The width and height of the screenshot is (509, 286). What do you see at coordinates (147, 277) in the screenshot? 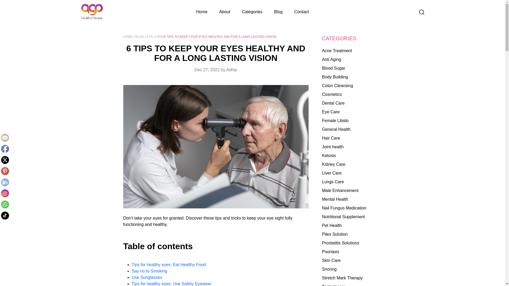
I see `Use Sunglasses` at bounding box center [147, 277].